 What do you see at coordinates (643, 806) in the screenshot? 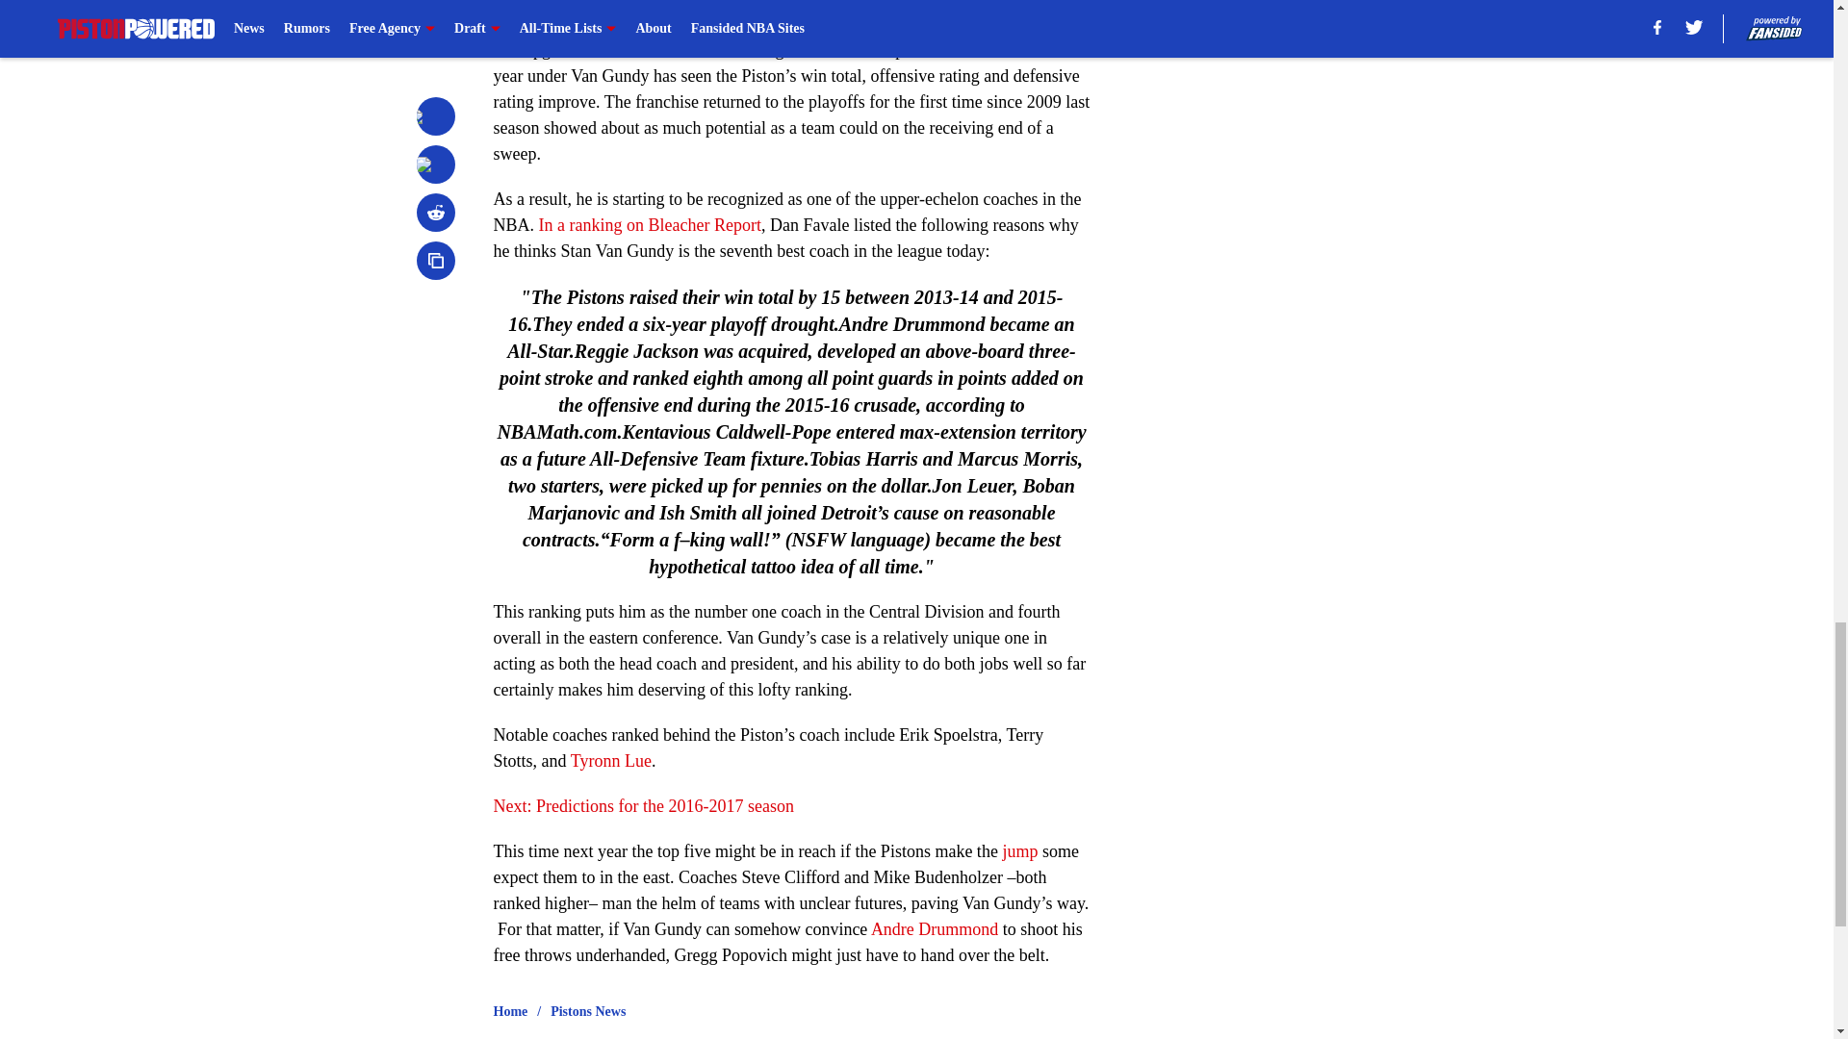
I see `Next: Predictions for the 2016-2017 season` at bounding box center [643, 806].